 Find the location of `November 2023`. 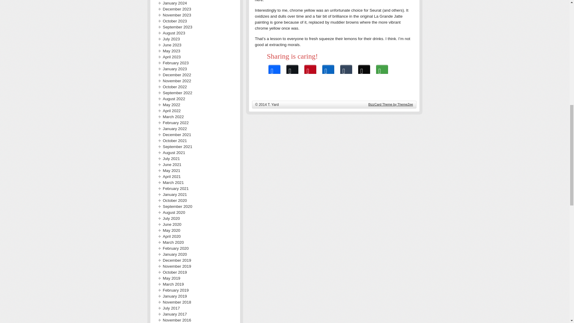

November 2023 is located at coordinates (177, 15).